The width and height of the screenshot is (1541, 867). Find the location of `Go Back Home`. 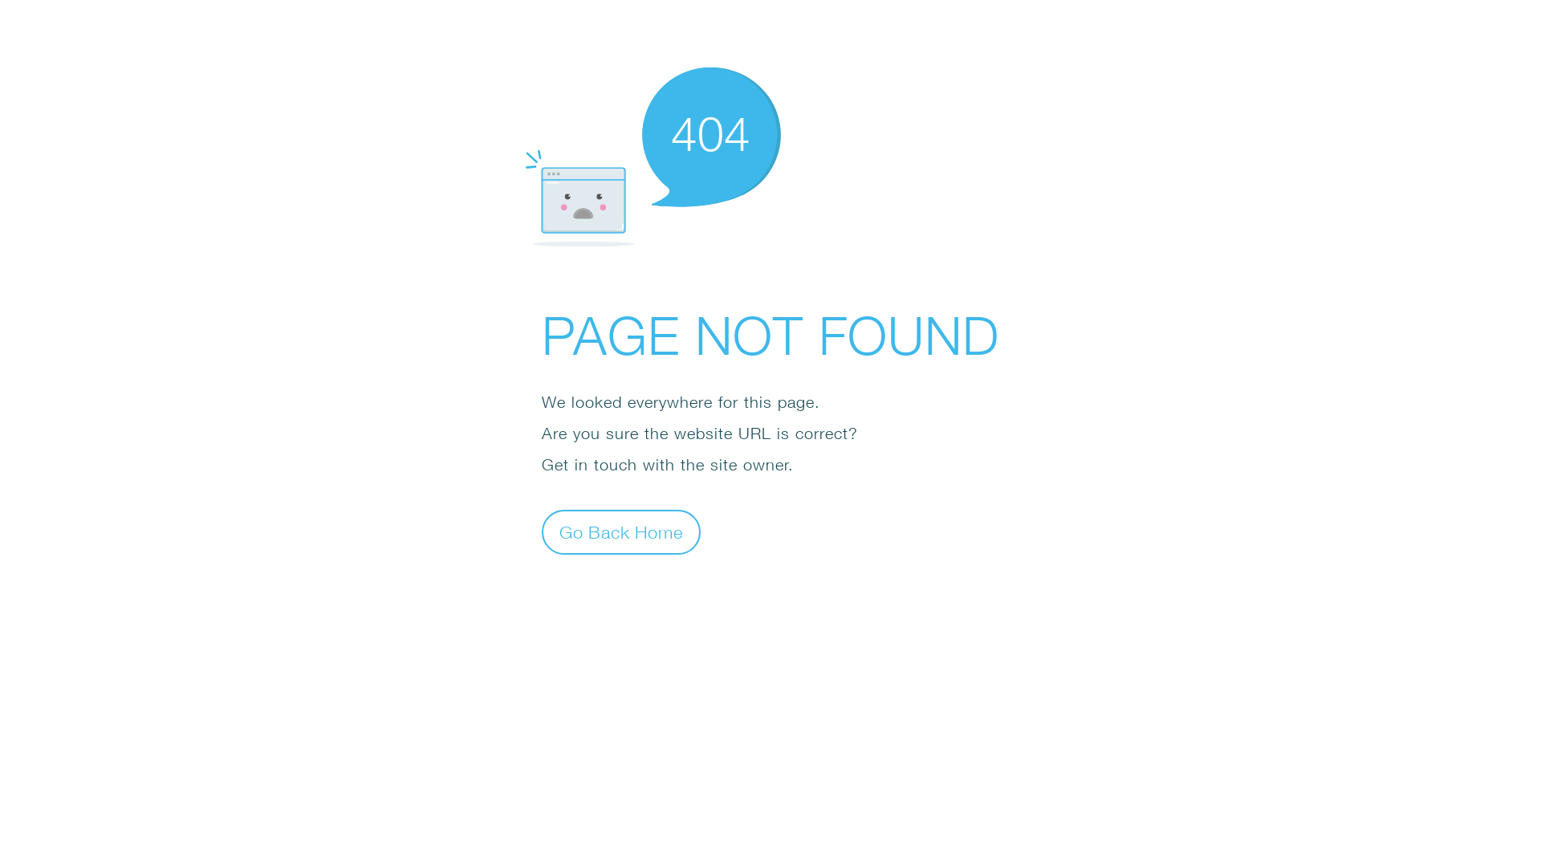

Go Back Home is located at coordinates (621, 531).